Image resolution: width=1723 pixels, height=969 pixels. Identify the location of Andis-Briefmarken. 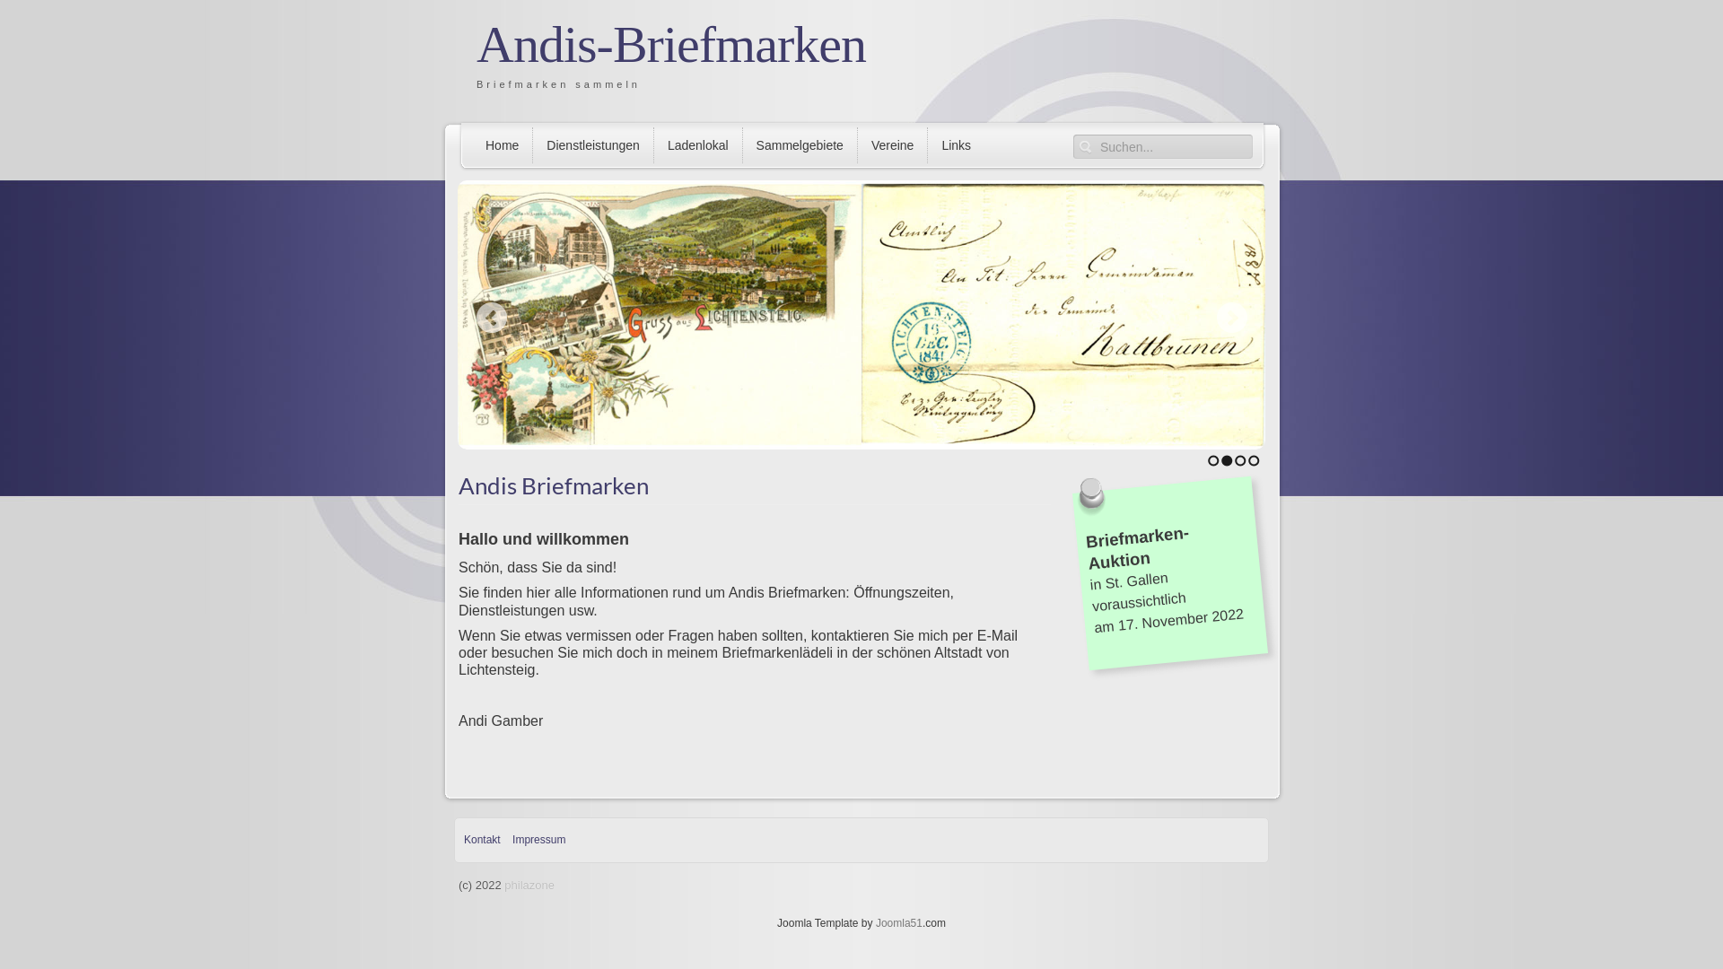
(671, 45).